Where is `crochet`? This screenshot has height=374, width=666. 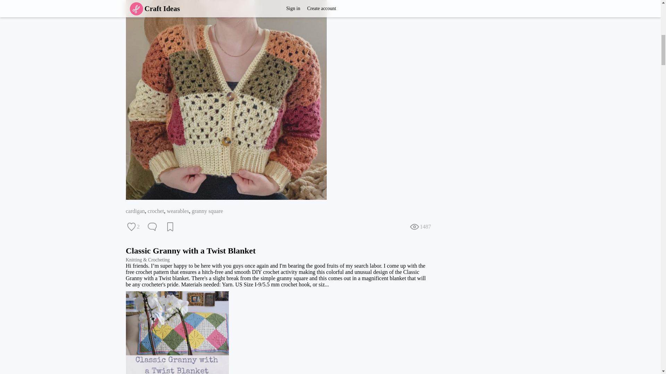 crochet is located at coordinates (156, 211).